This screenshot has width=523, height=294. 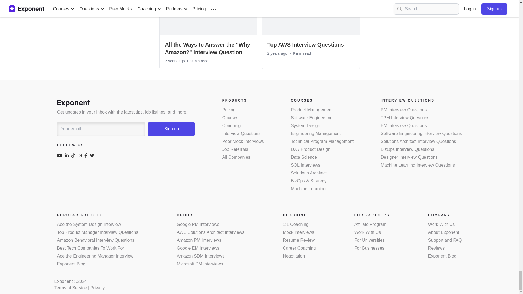 What do you see at coordinates (93, 156) in the screenshot?
I see `Follow Exponent on Twitter` at bounding box center [93, 156].